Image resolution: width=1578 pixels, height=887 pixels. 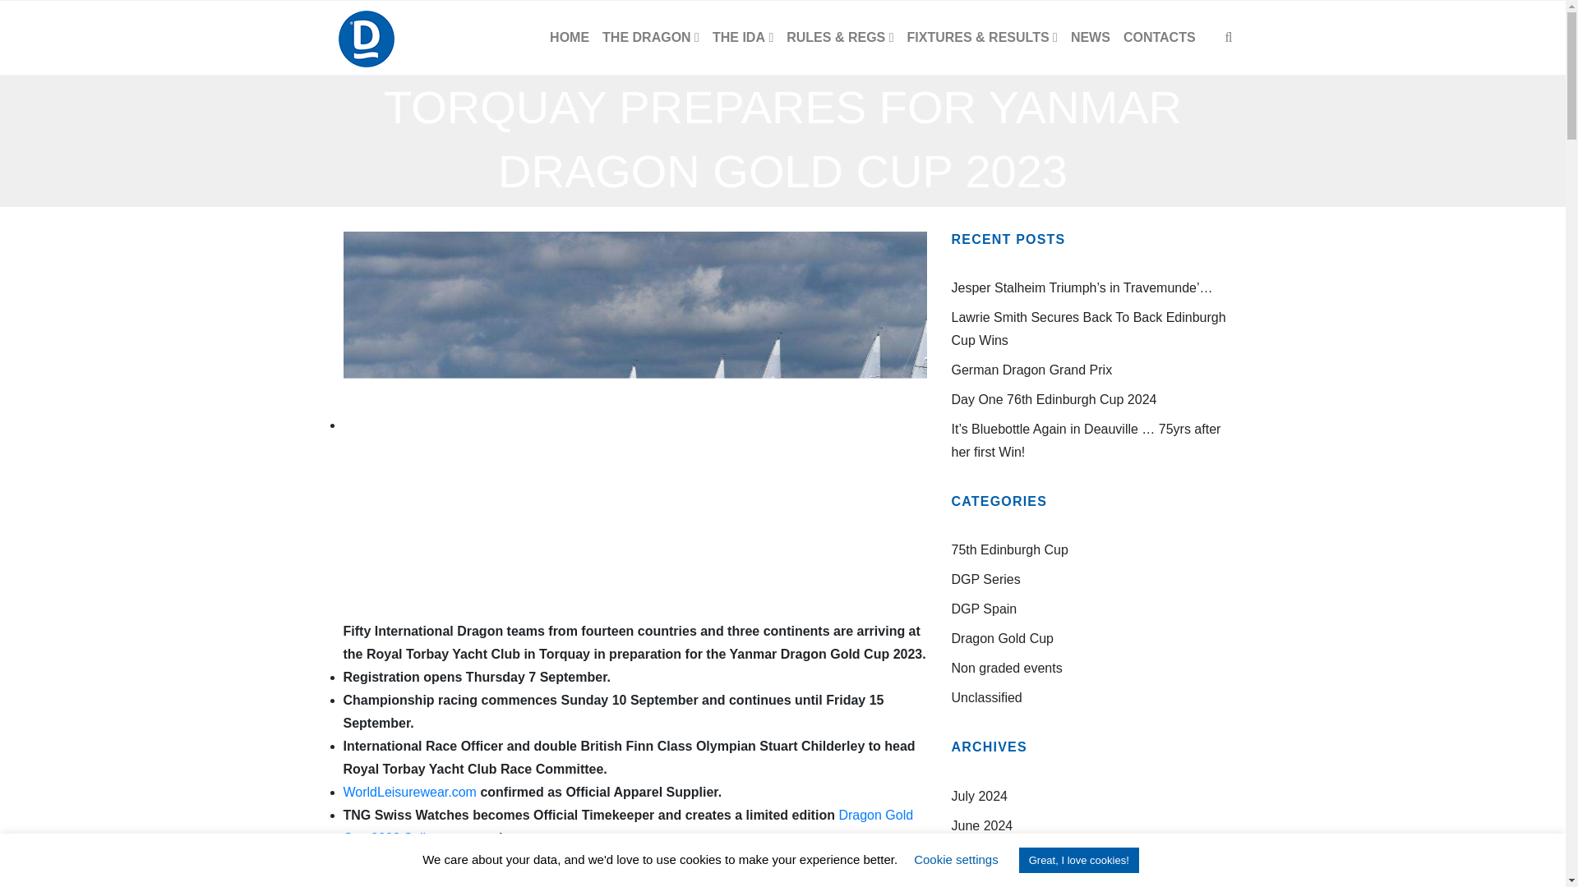 I want to click on International Dragon Association, so click(x=366, y=38).